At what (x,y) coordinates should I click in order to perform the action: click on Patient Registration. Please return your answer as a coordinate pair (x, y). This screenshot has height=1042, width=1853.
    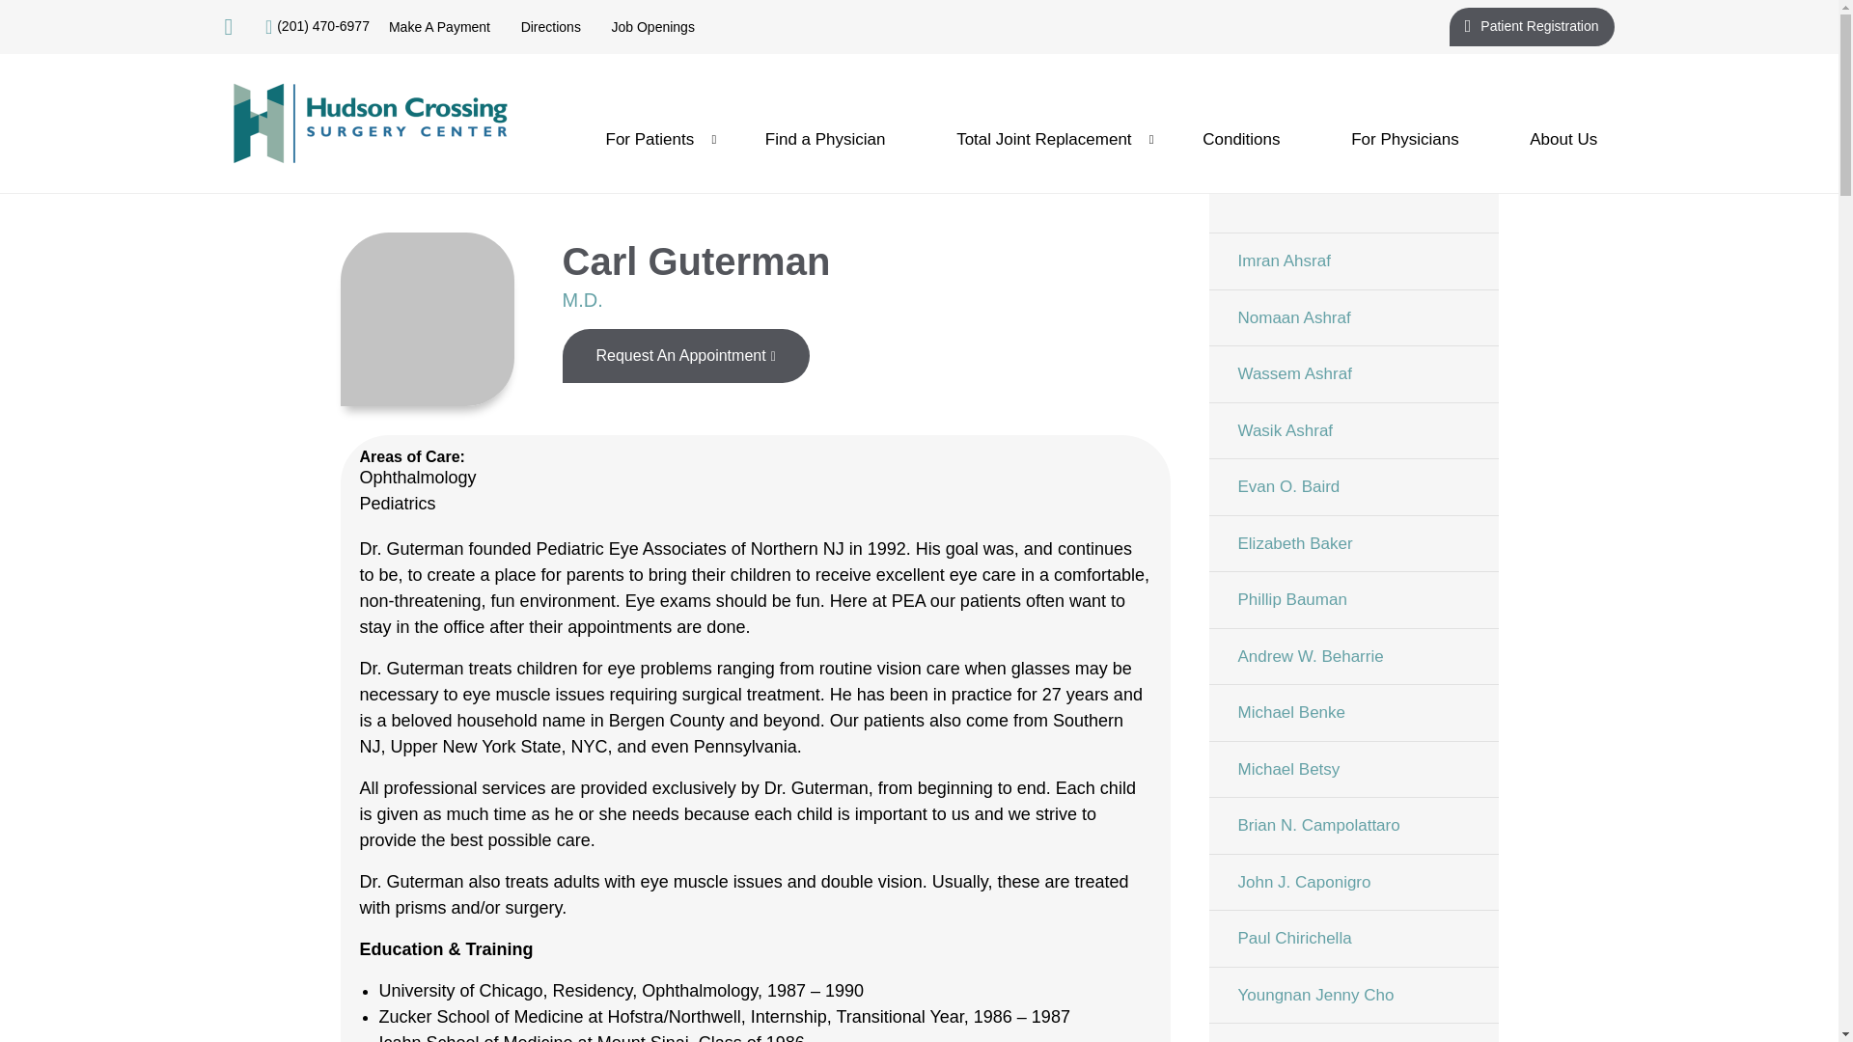
    Looking at the image, I should click on (1531, 26).